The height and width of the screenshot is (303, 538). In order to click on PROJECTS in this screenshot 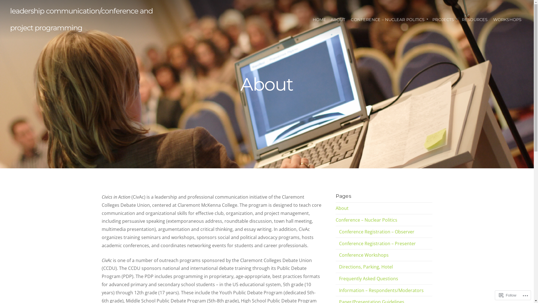, I will do `click(444, 20)`.